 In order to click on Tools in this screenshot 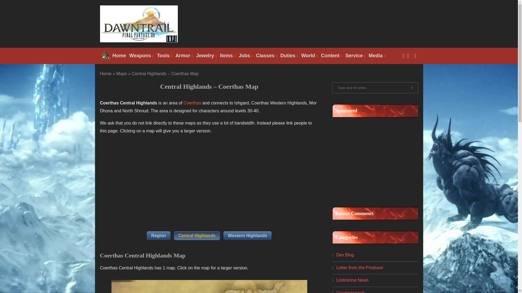, I will do `click(164, 56)`.